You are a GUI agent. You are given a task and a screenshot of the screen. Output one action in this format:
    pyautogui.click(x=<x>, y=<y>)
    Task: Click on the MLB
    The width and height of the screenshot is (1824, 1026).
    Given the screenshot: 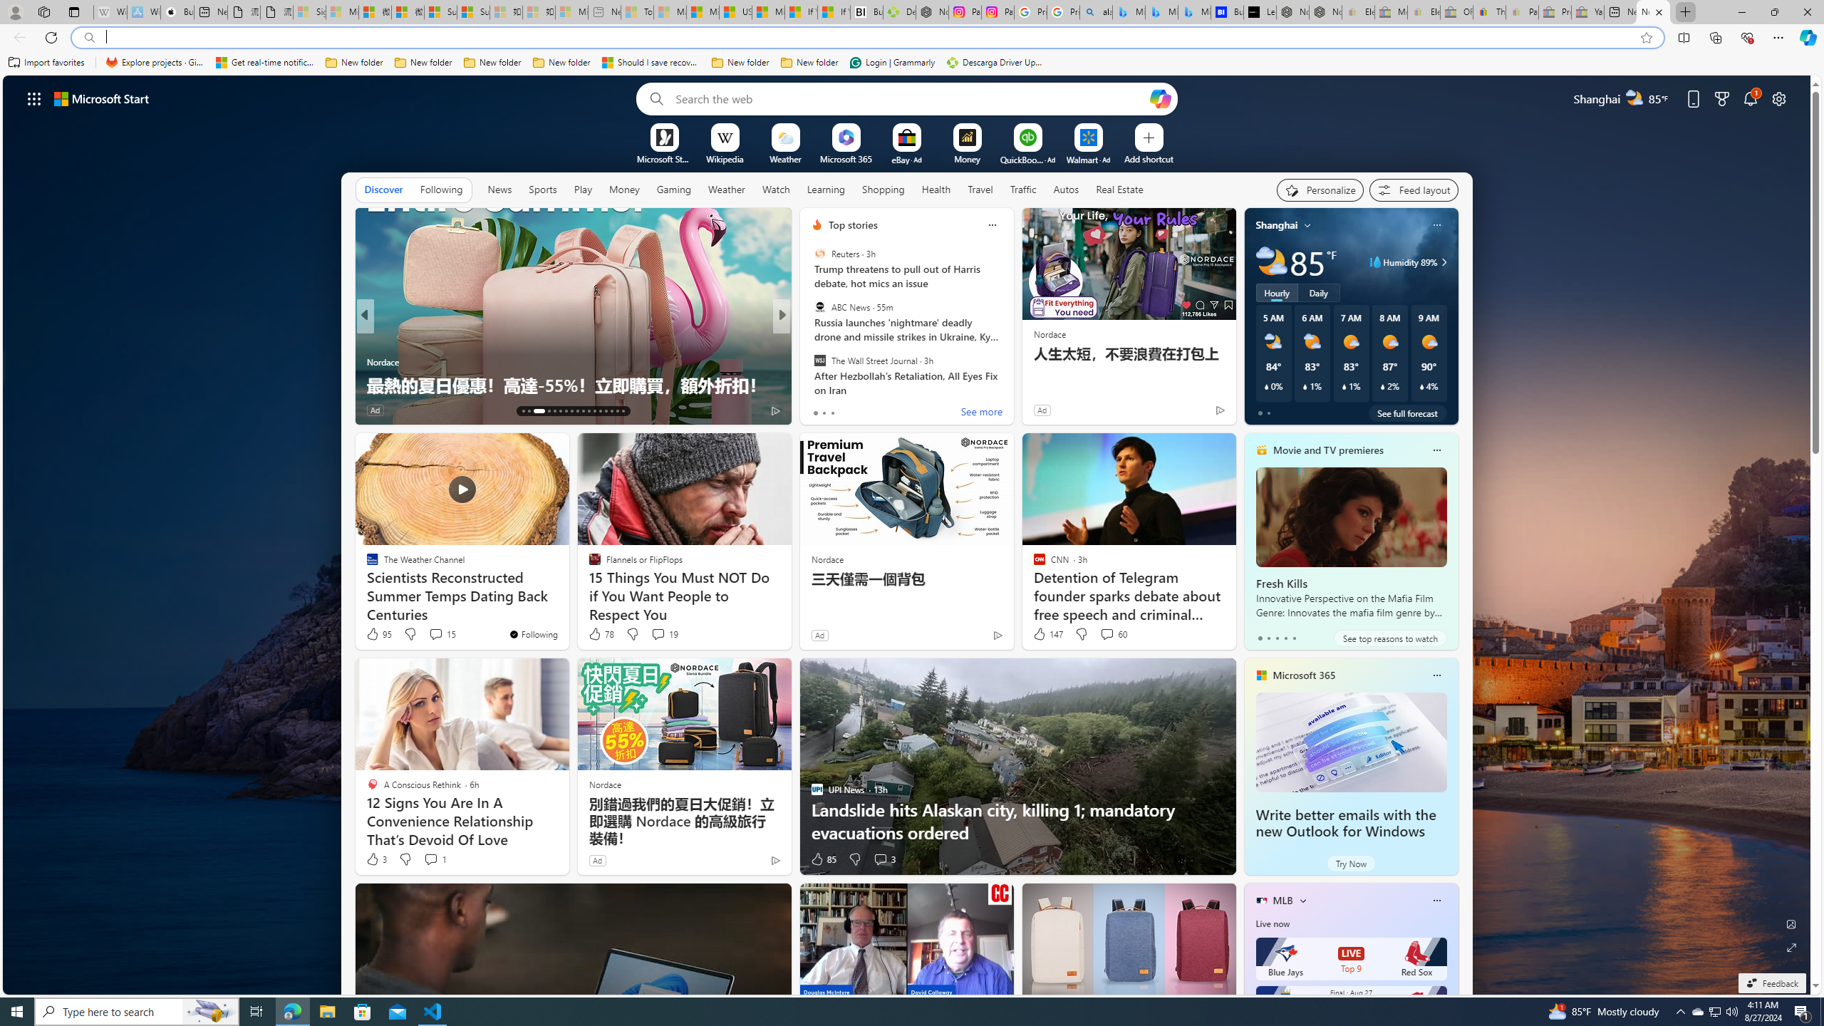 What is the action you would take?
    pyautogui.click(x=1282, y=901)
    